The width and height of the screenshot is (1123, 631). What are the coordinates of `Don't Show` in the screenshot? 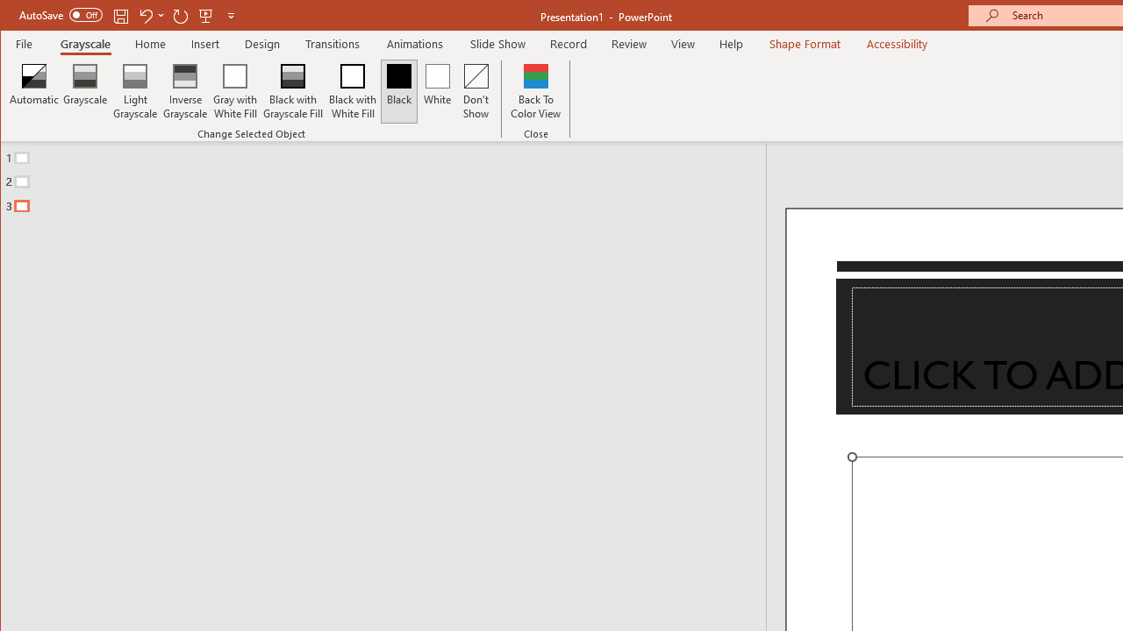 It's located at (476, 91).